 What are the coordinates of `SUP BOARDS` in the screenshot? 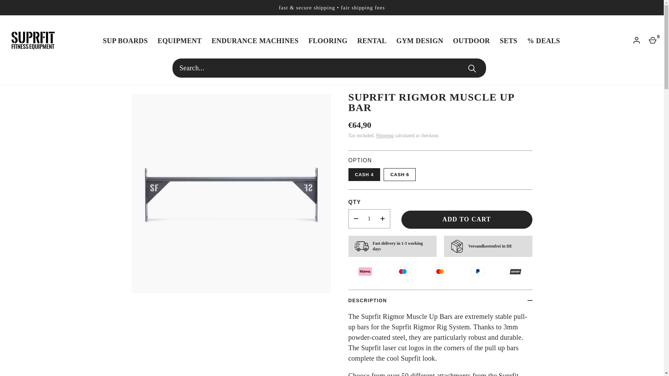 It's located at (125, 40).